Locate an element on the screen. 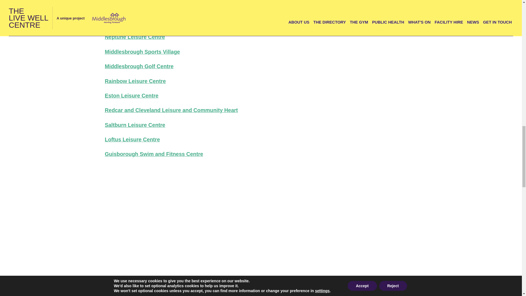 The width and height of the screenshot is (526, 296). Rainbow Leisure Centre is located at coordinates (135, 81).